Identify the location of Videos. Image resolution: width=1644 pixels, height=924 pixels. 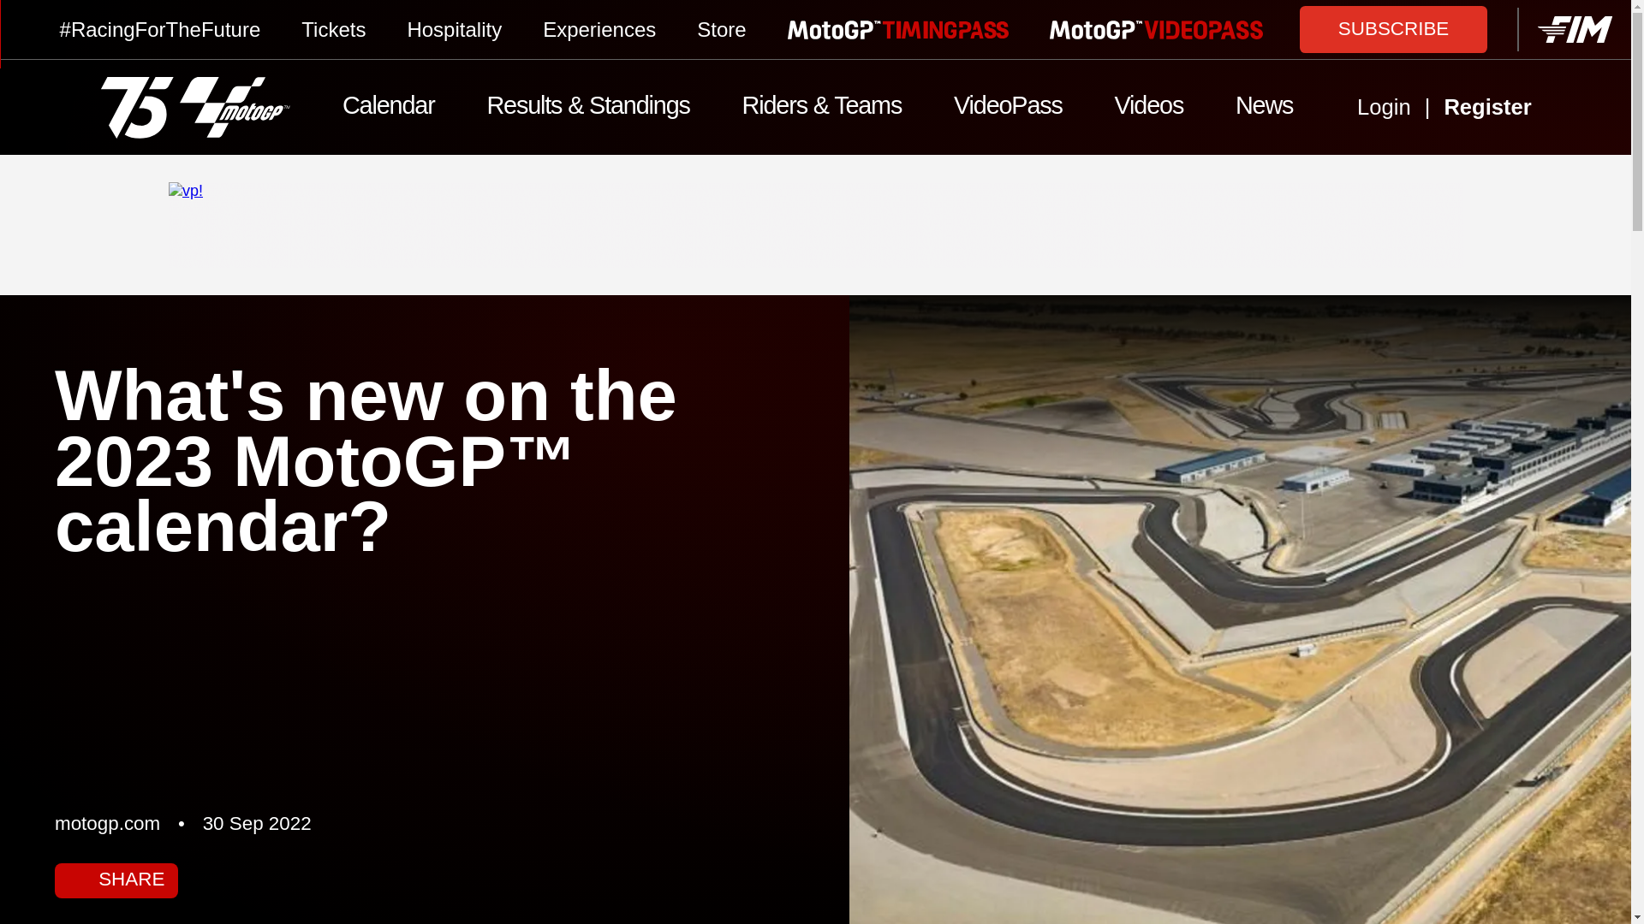
(1147, 108).